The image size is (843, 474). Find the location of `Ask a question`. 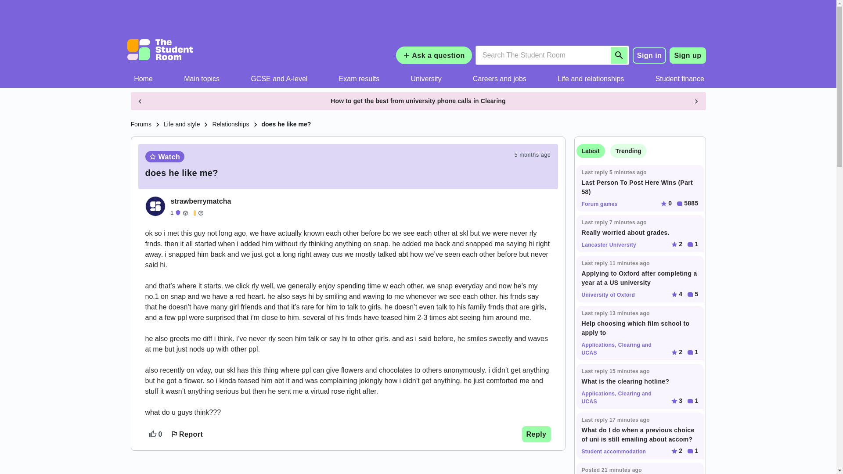

Ask a question is located at coordinates (434, 55).